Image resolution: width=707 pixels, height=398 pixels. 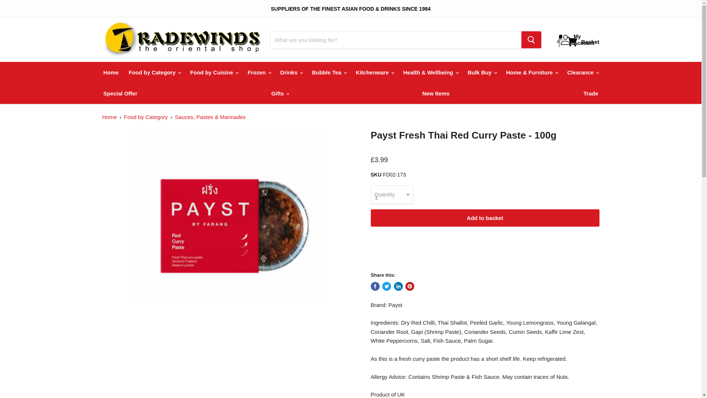 What do you see at coordinates (111, 72) in the screenshot?
I see `Home` at bounding box center [111, 72].